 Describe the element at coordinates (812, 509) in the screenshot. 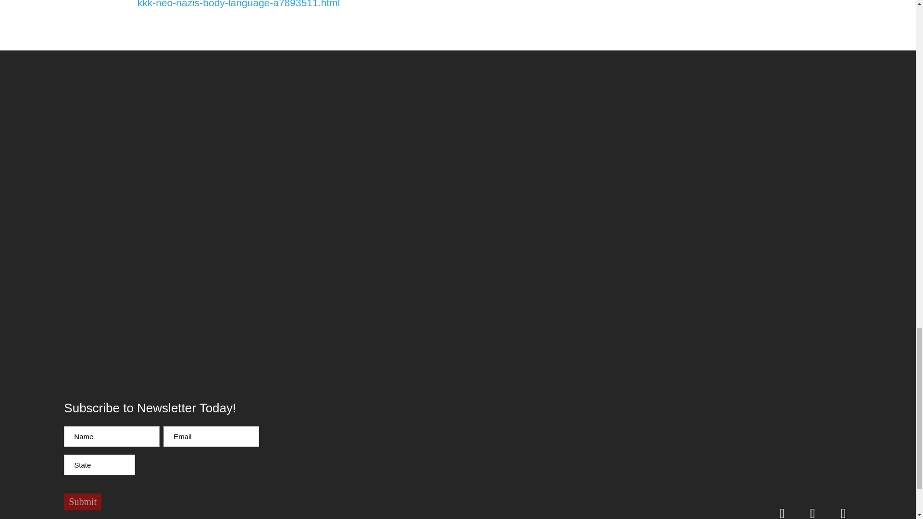

I see `Follow on Facebook` at that location.